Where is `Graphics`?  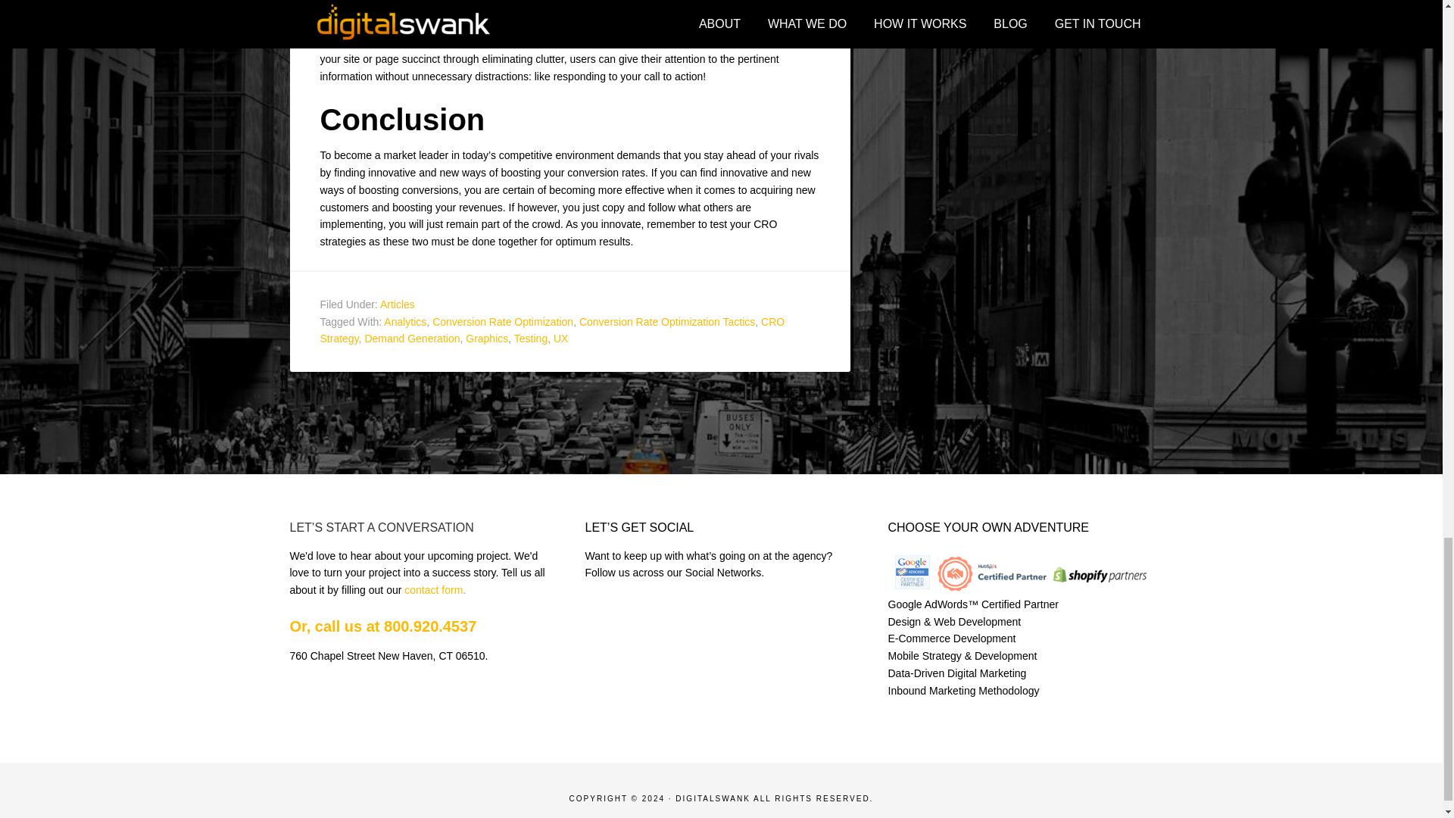 Graphics is located at coordinates (486, 338).